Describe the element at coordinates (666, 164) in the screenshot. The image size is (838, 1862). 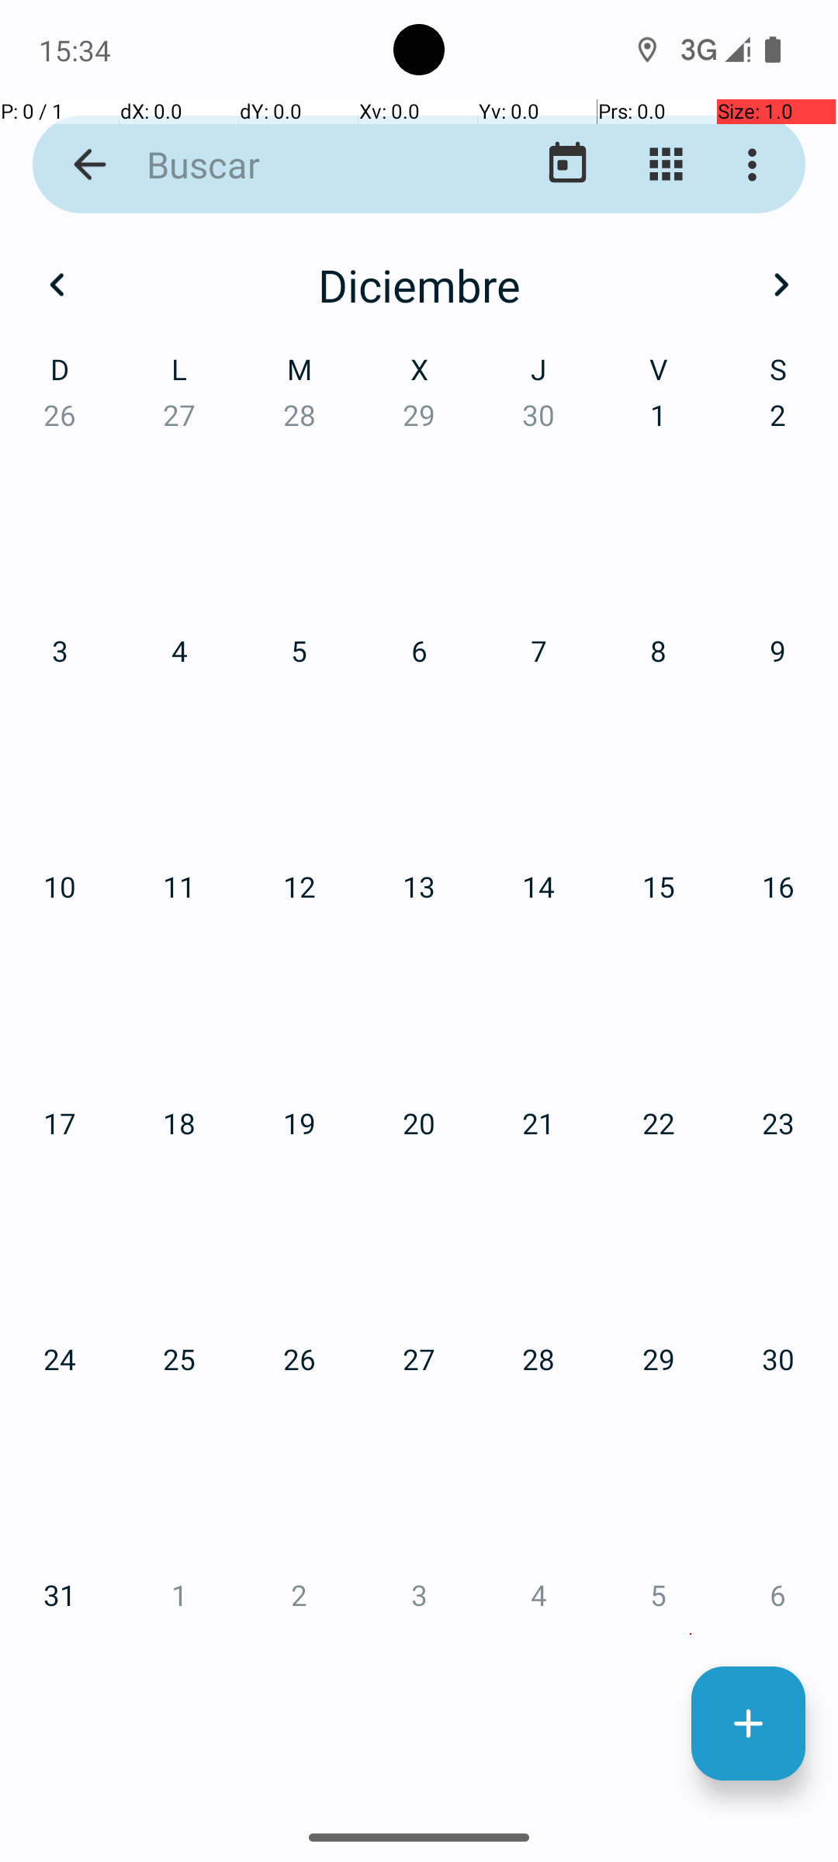
I see `Cambiar vista` at that location.